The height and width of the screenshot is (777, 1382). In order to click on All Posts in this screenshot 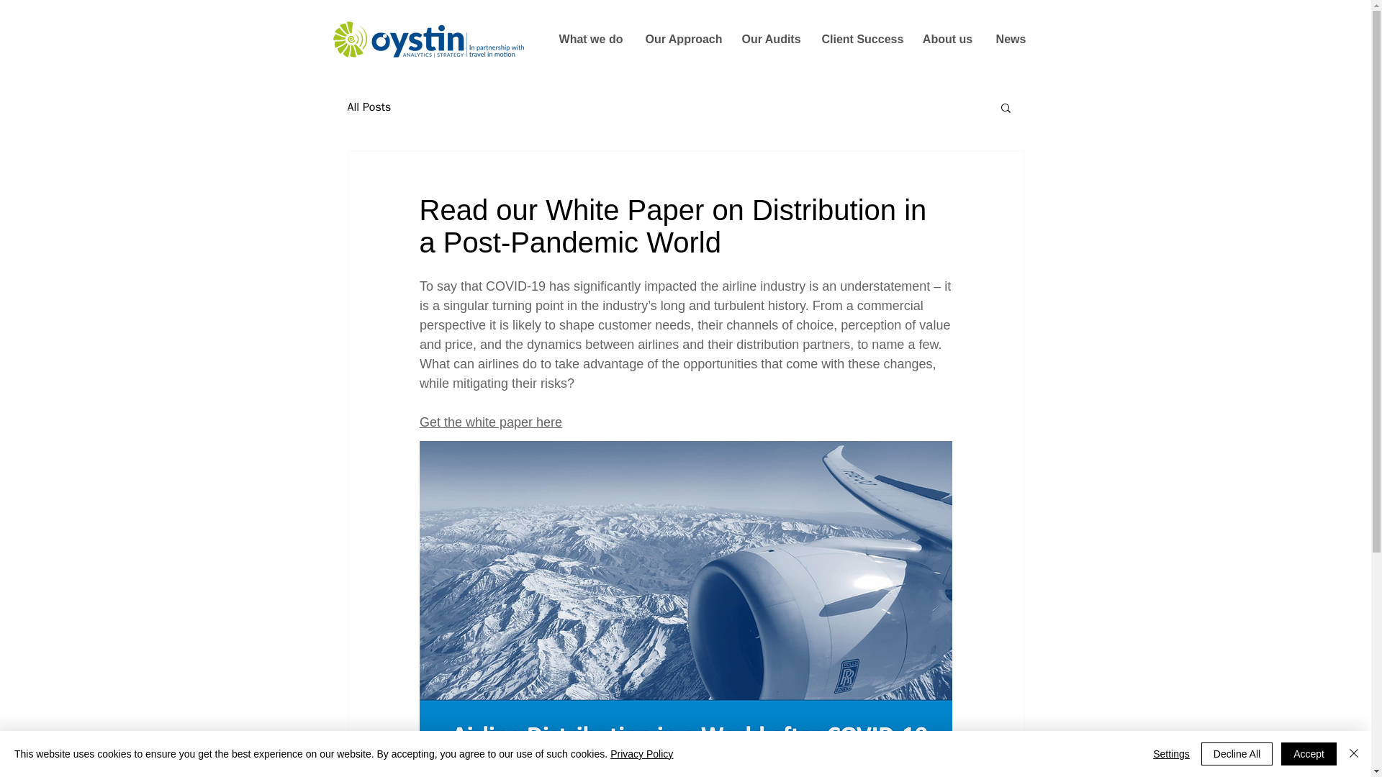, I will do `click(369, 106)`.